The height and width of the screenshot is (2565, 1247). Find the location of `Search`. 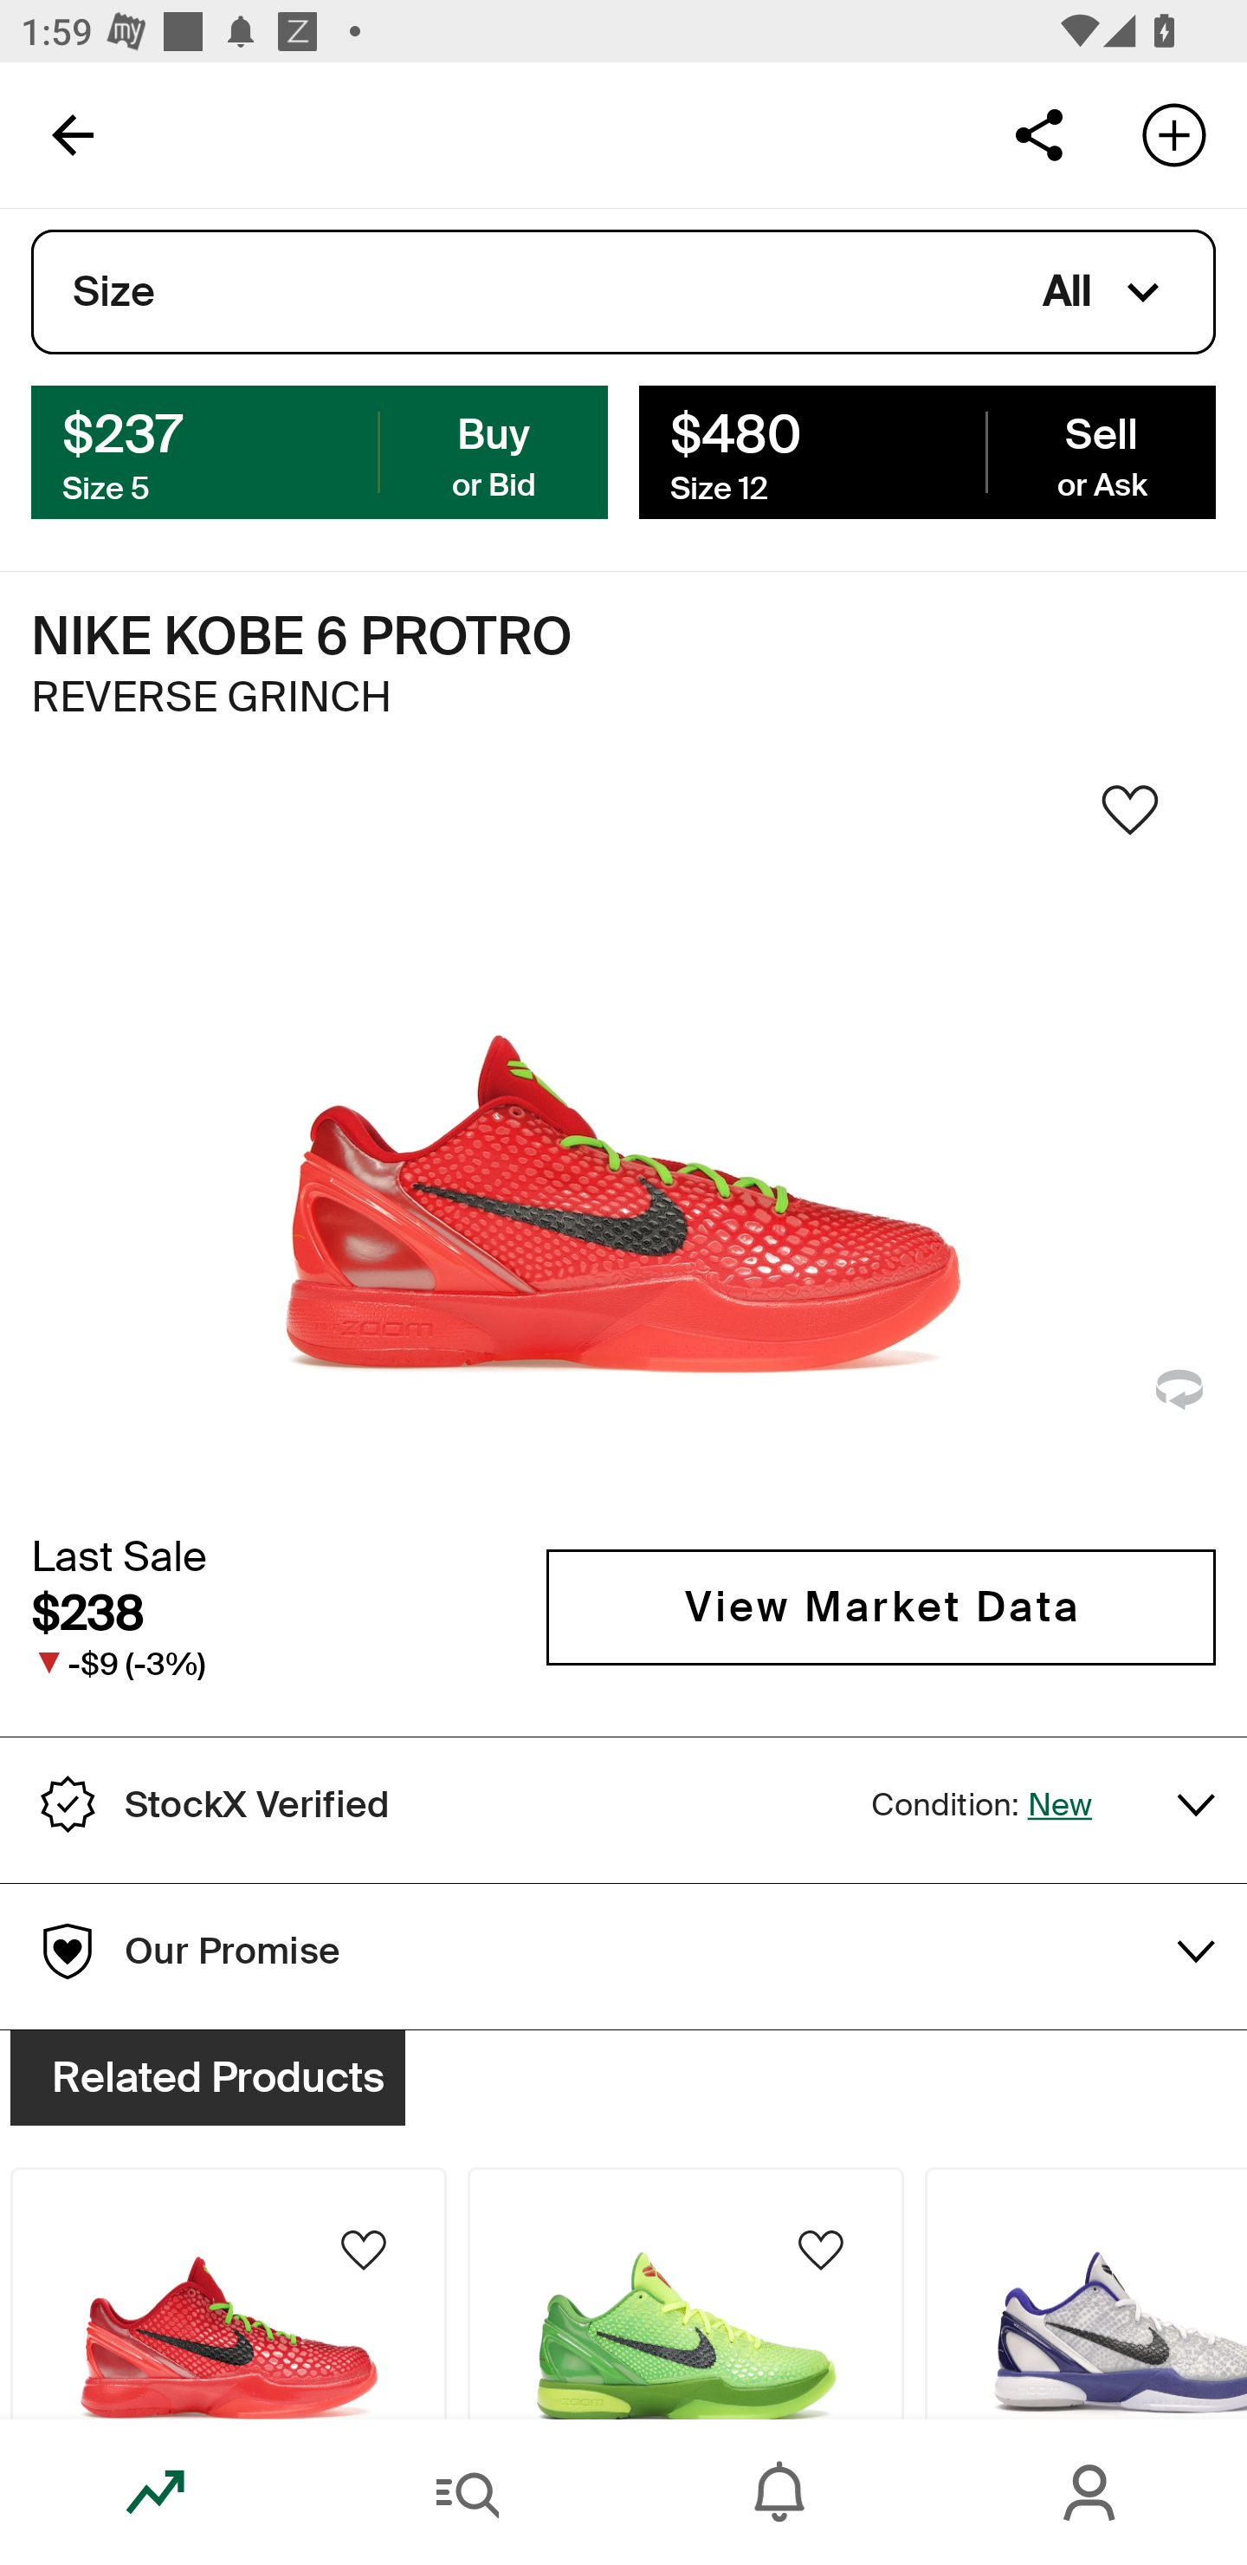

Search is located at coordinates (468, 2492).